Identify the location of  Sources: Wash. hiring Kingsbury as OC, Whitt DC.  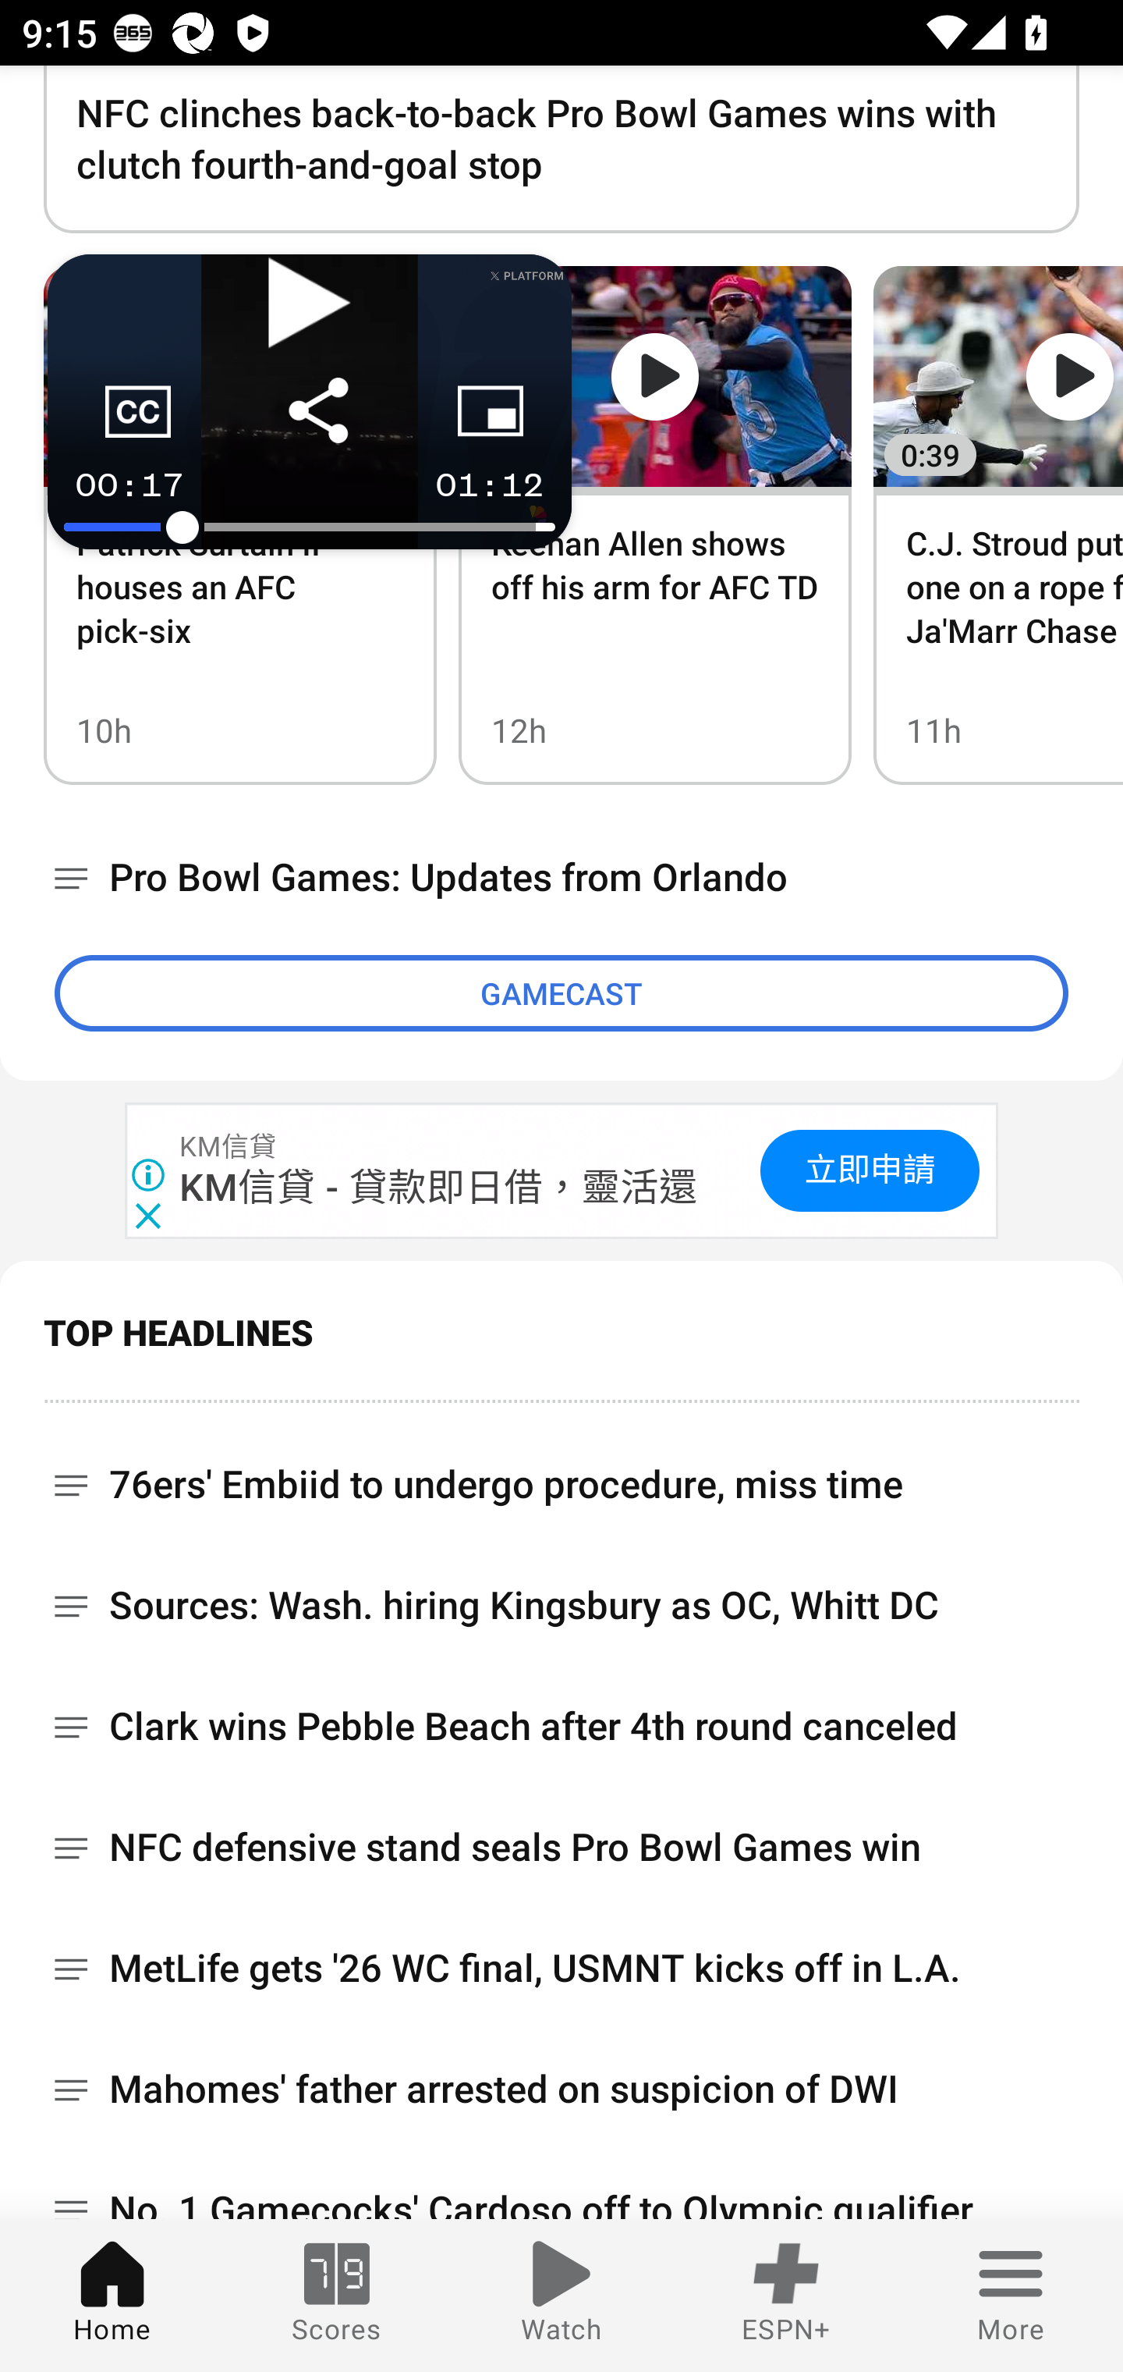
(561, 1607).